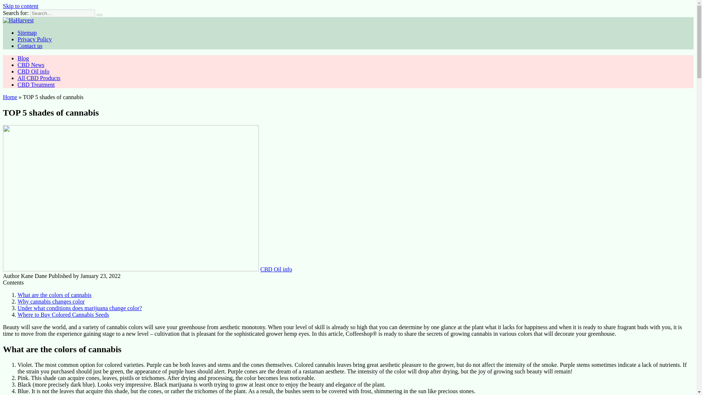 This screenshot has height=395, width=702. Describe the element at coordinates (36, 84) in the screenshot. I see `CBD Treatment` at that location.